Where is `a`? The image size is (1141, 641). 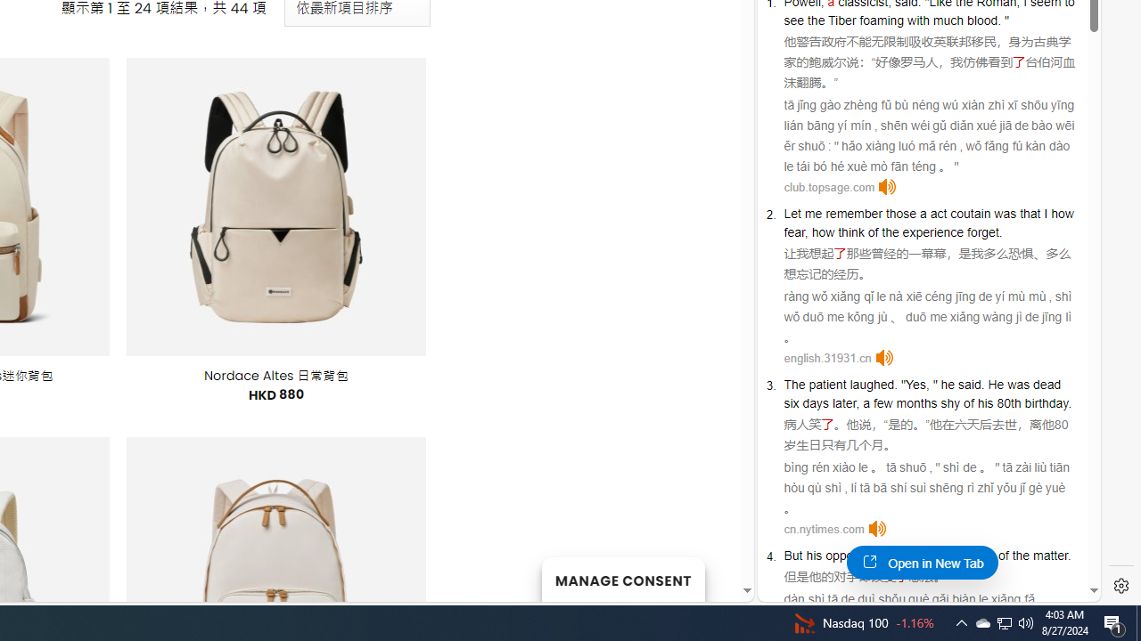
a is located at coordinates (923, 213).